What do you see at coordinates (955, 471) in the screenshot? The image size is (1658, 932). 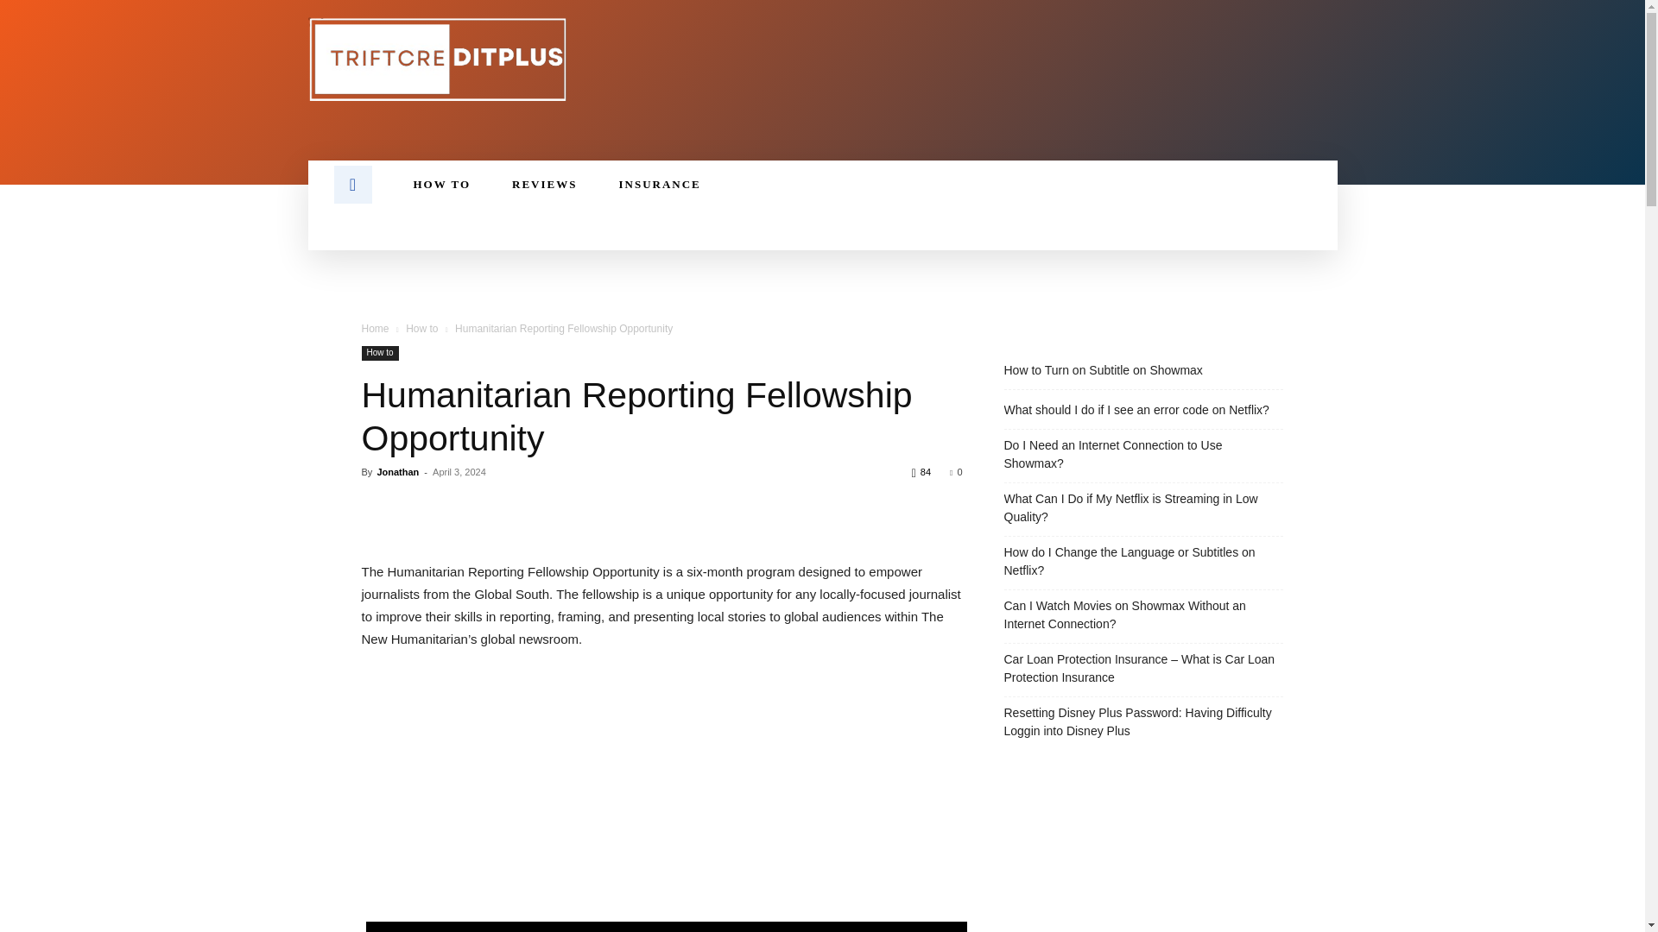 I see `0` at bounding box center [955, 471].